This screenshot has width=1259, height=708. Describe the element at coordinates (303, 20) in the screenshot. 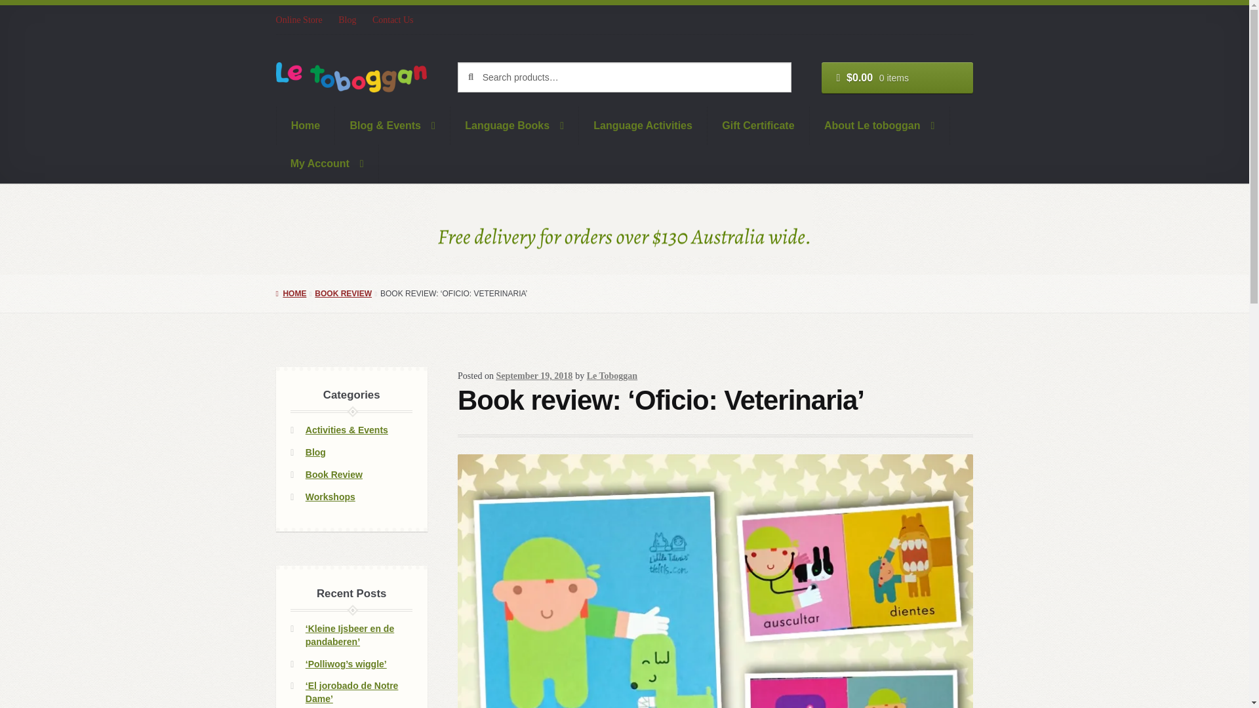

I see `Online Store` at that location.